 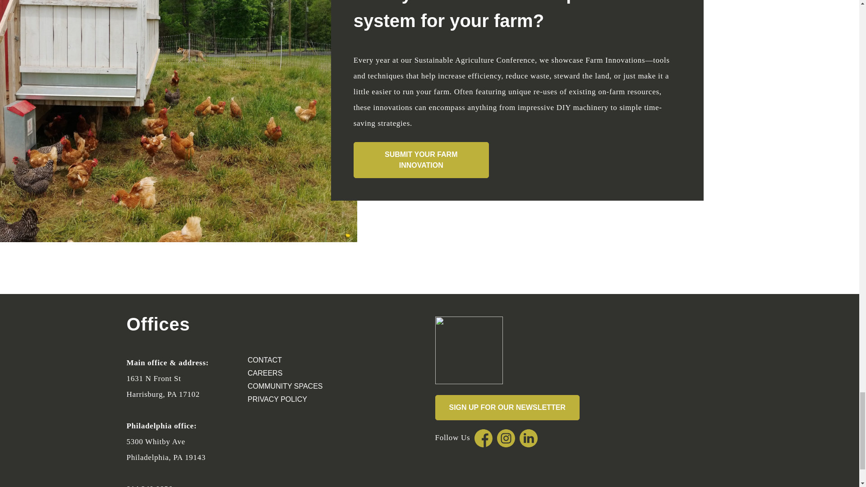 I want to click on SUBMIT YOUR FARM INNOVATION, so click(x=421, y=160).